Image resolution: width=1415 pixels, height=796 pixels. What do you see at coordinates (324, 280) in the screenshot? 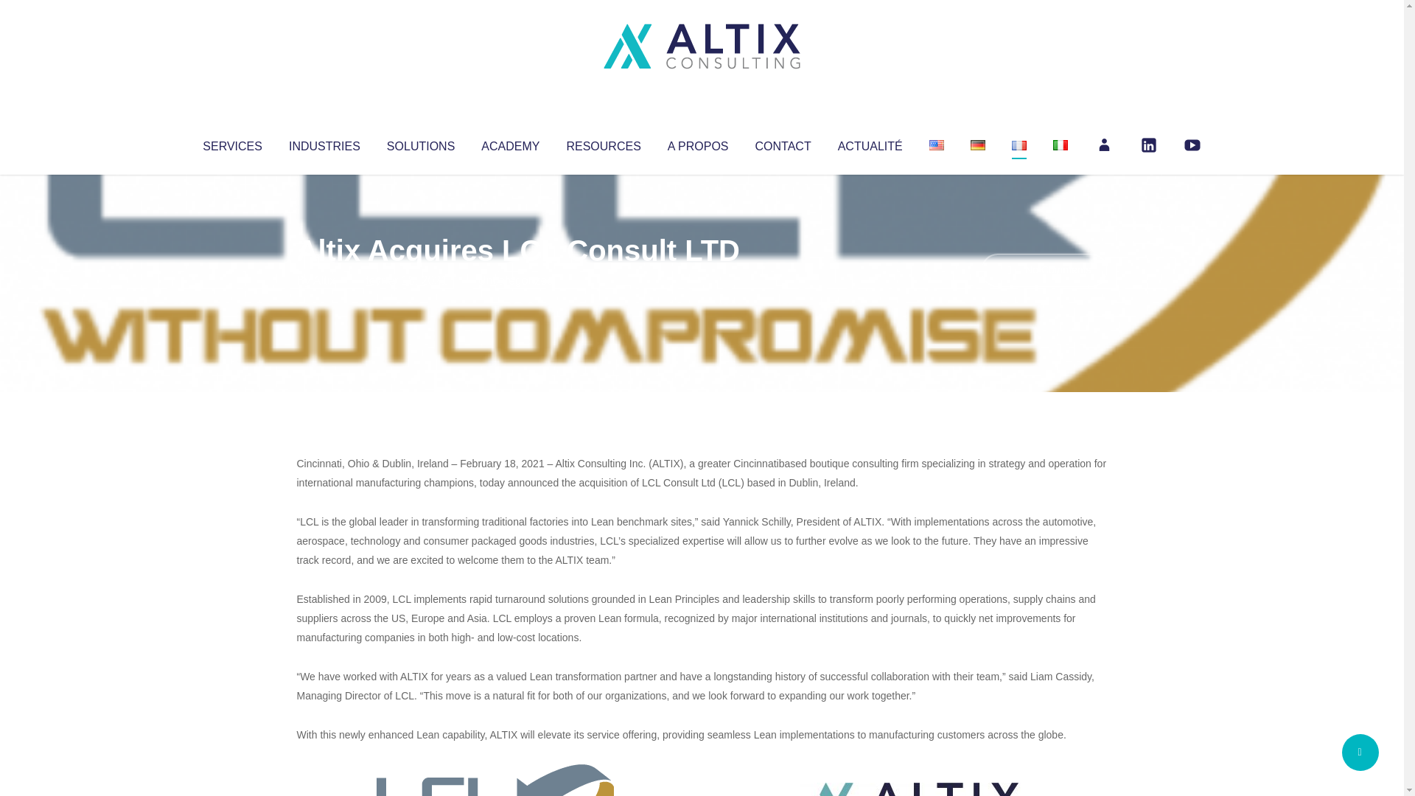
I see `Articles par Altix` at bounding box center [324, 280].